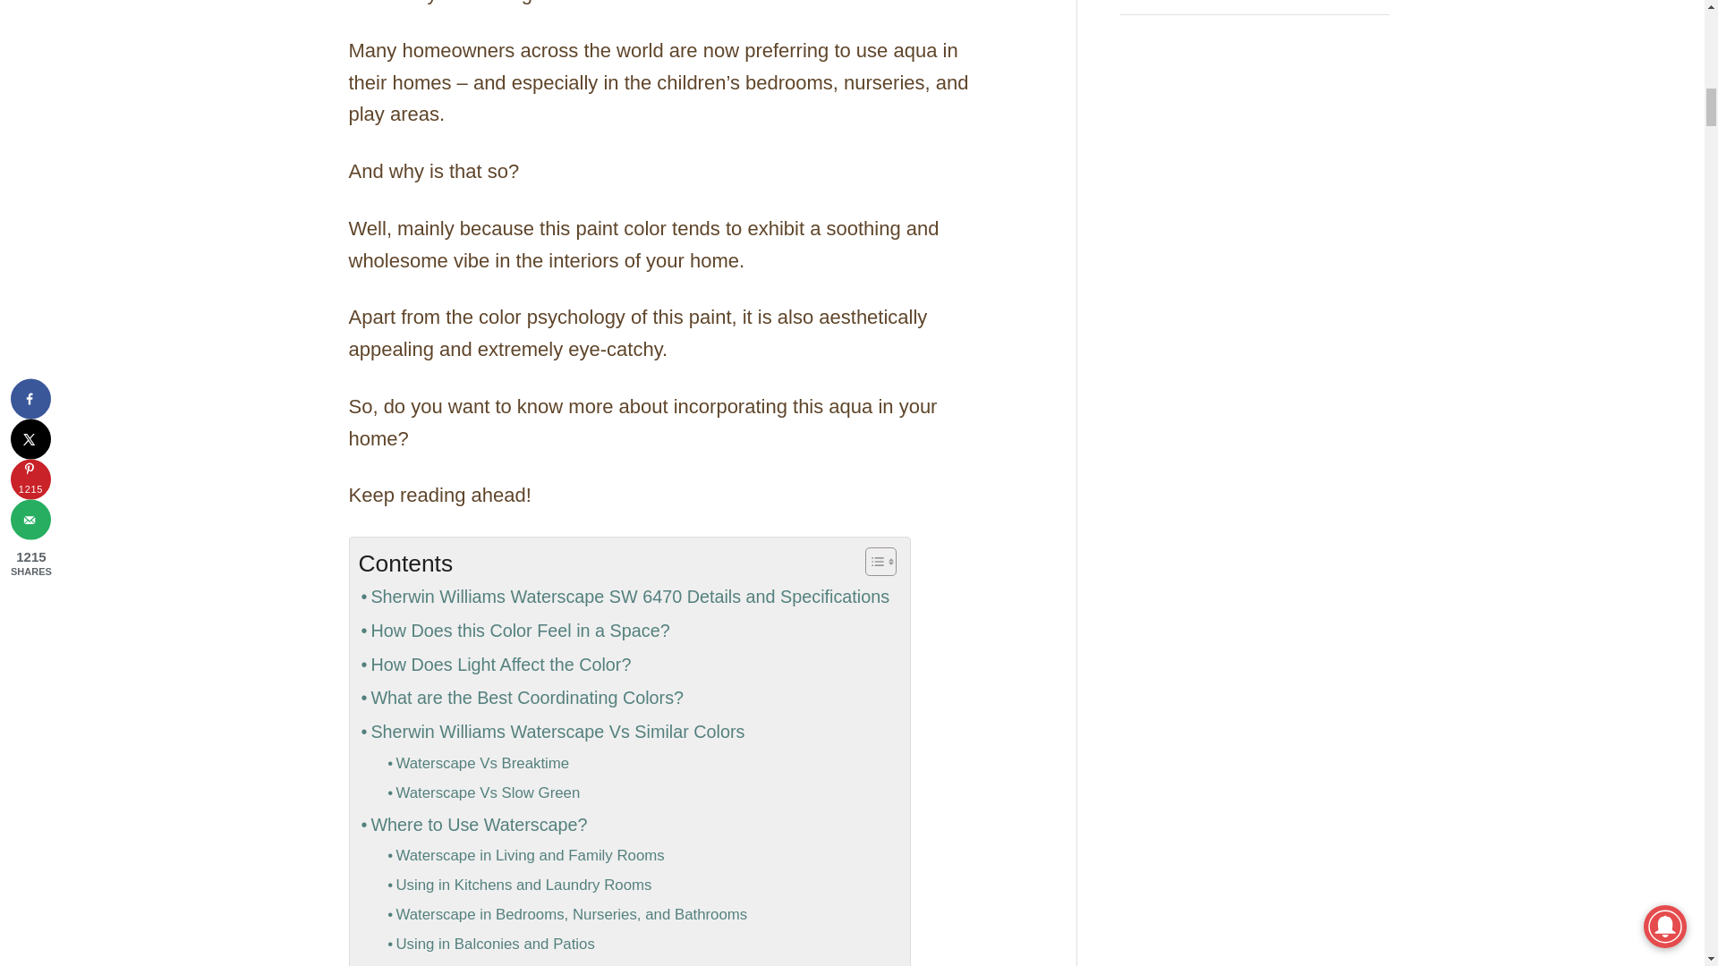 The height and width of the screenshot is (966, 1718). What do you see at coordinates (526, 856) in the screenshot?
I see `Waterscape in Living and Family Rooms` at bounding box center [526, 856].